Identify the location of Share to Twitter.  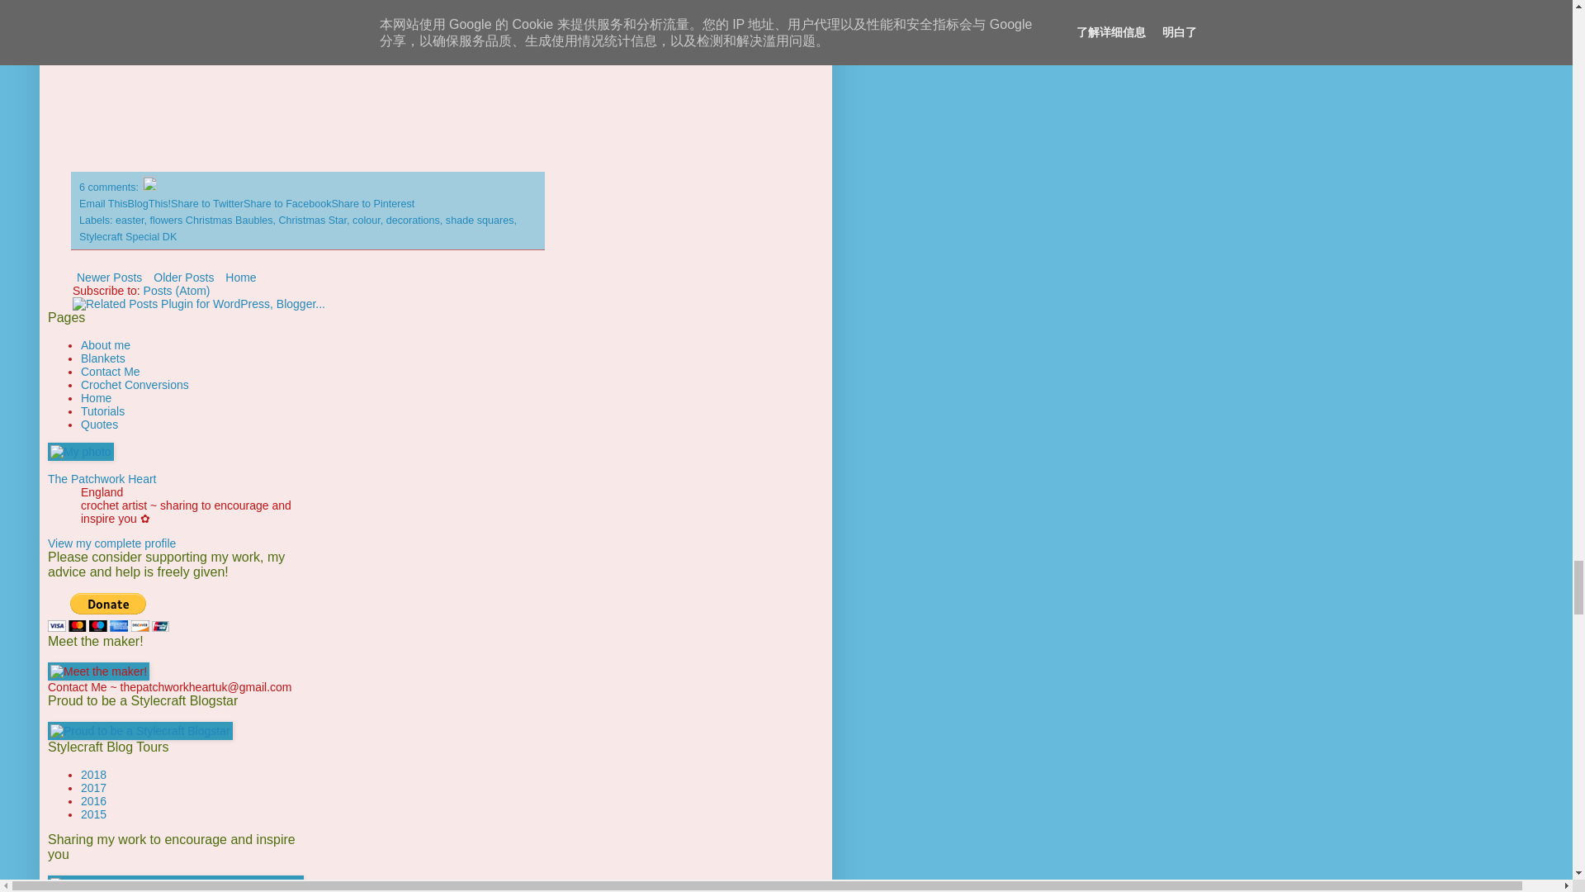
(207, 203).